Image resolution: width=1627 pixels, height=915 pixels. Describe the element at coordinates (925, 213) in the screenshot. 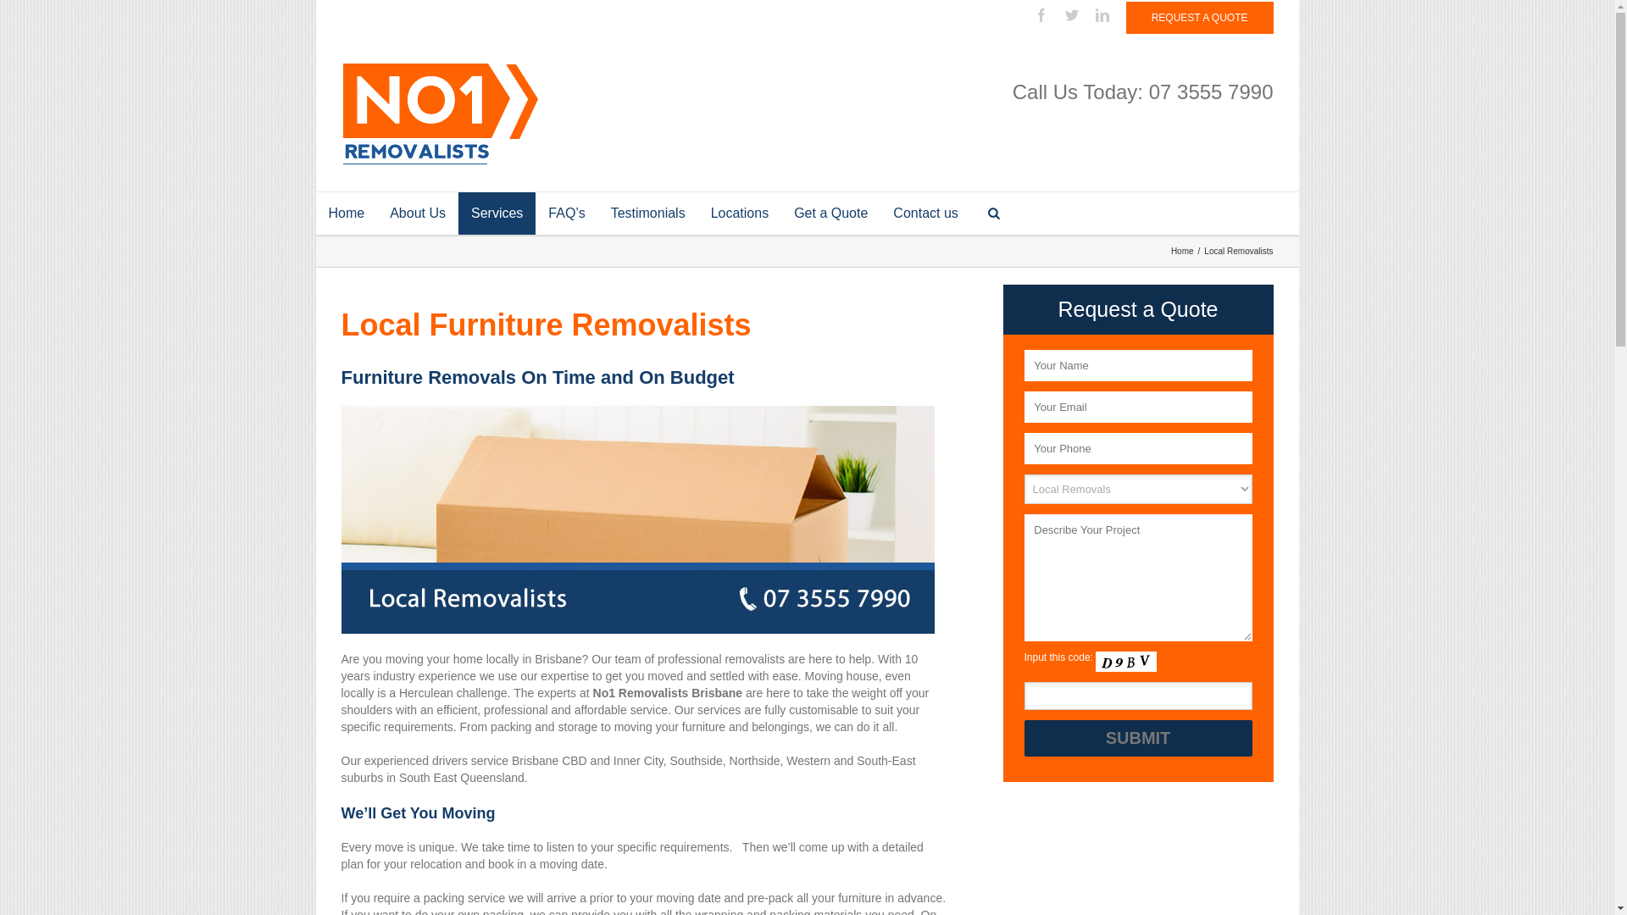

I see `Contact us` at that location.